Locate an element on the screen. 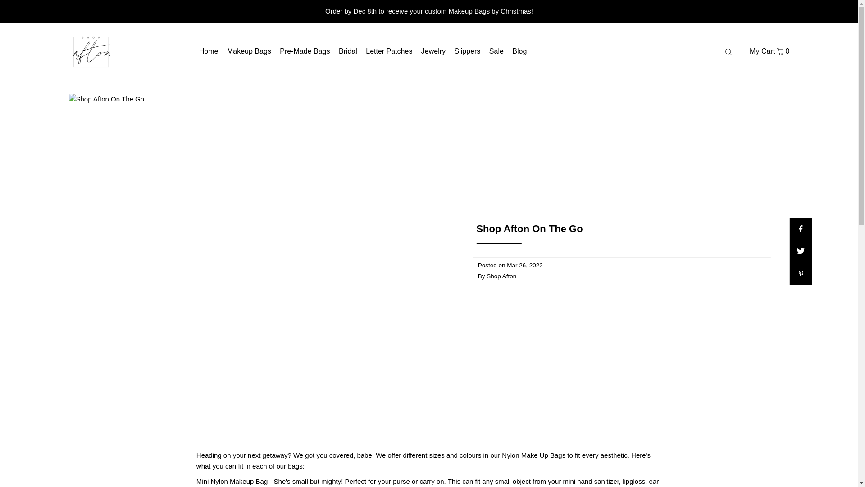 Image resolution: width=865 pixels, height=487 pixels. Makeup Bags is located at coordinates (249, 51).